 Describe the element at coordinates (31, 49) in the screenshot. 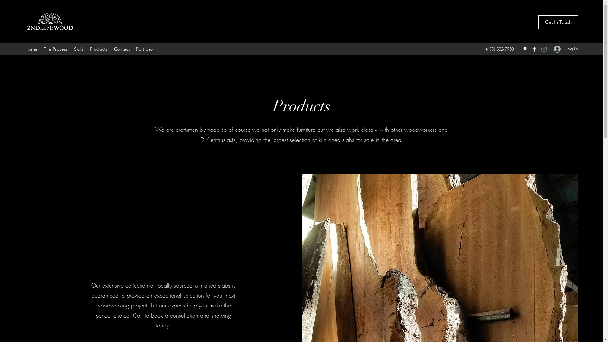

I see `Home` at that location.